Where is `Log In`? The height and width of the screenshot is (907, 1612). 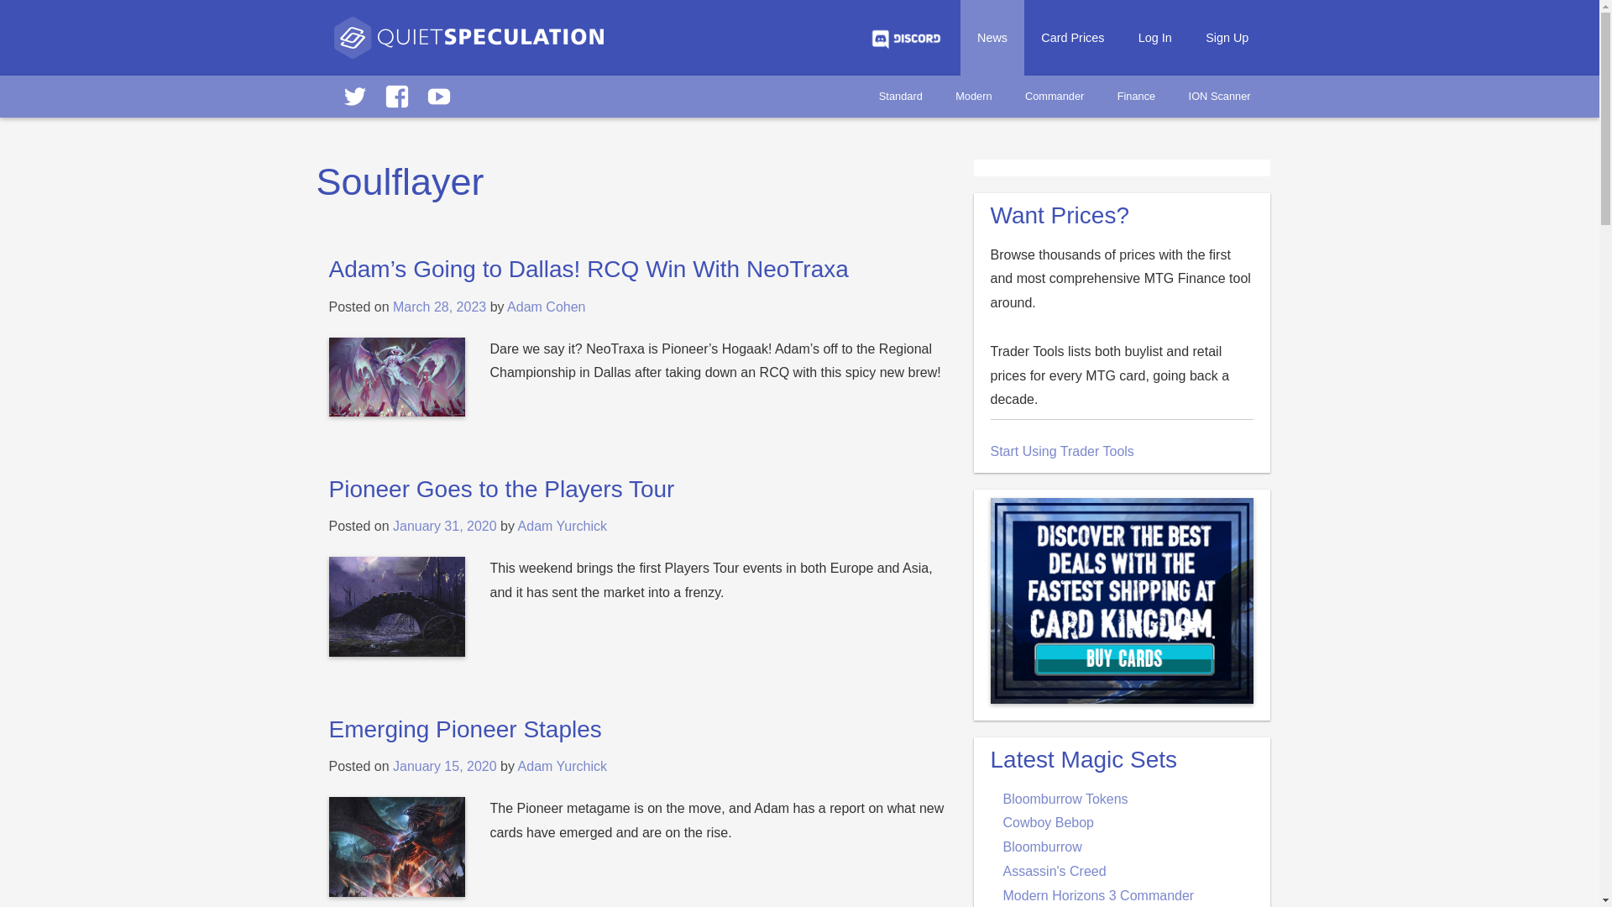
Log In is located at coordinates (1155, 37).